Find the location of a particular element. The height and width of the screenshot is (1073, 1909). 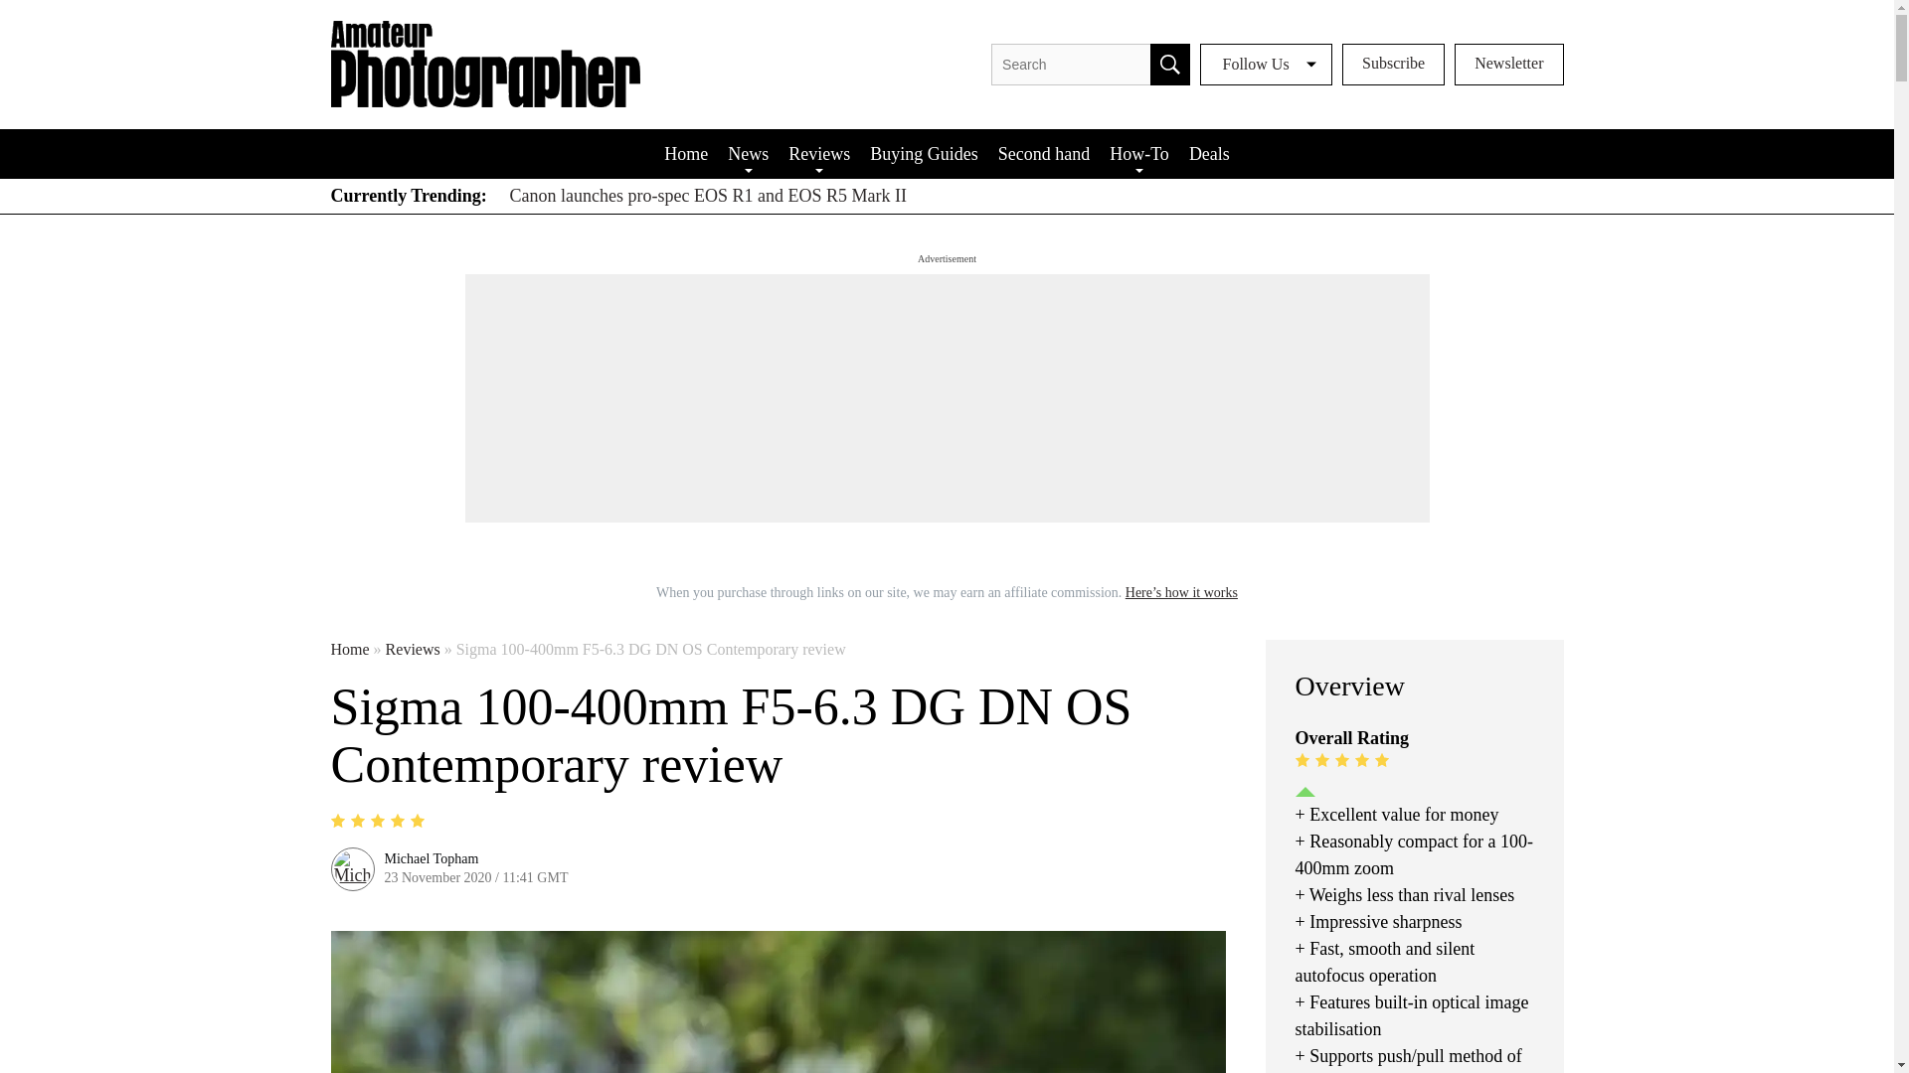

Second hand is located at coordinates (1044, 153).